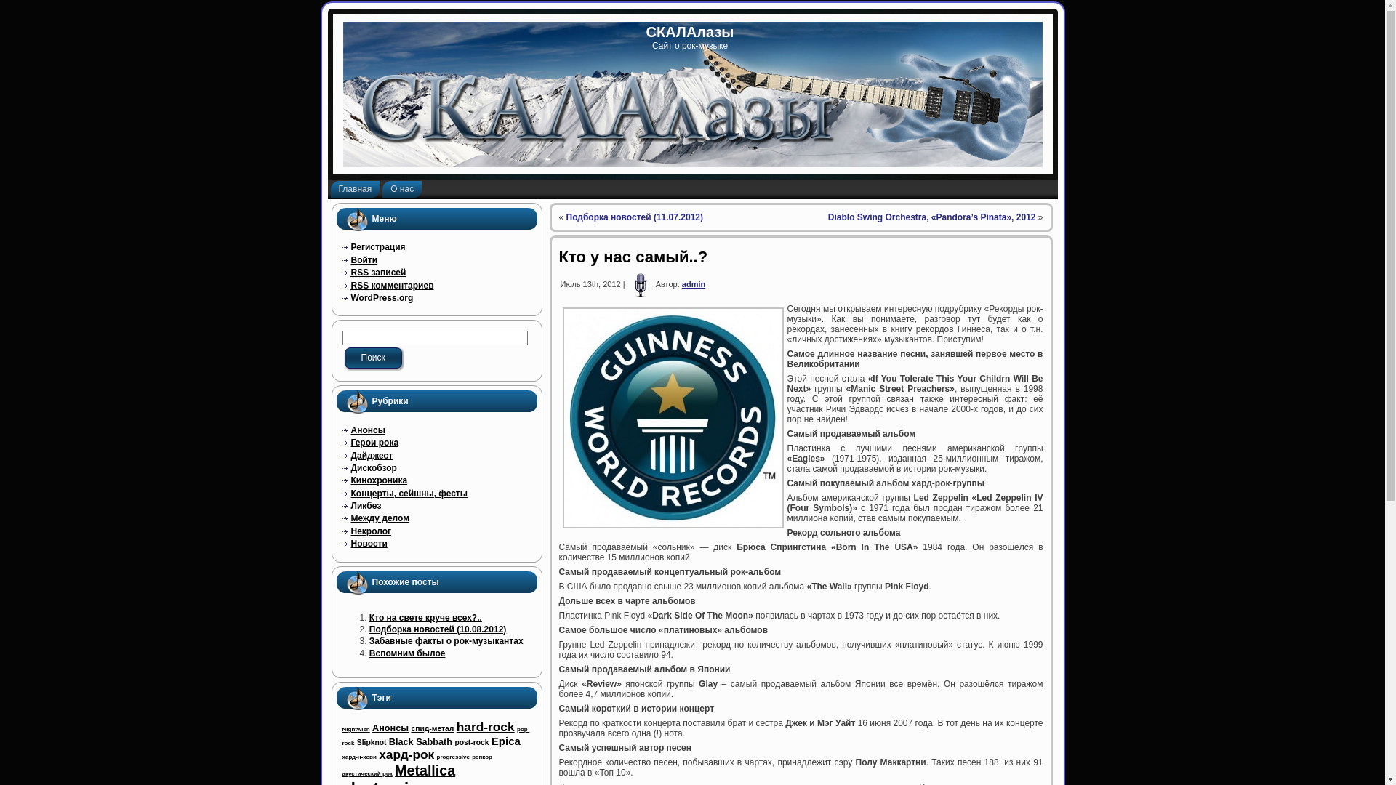 Image resolution: width=1396 pixels, height=785 pixels. What do you see at coordinates (471, 743) in the screenshot?
I see `post-rock` at bounding box center [471, 743].